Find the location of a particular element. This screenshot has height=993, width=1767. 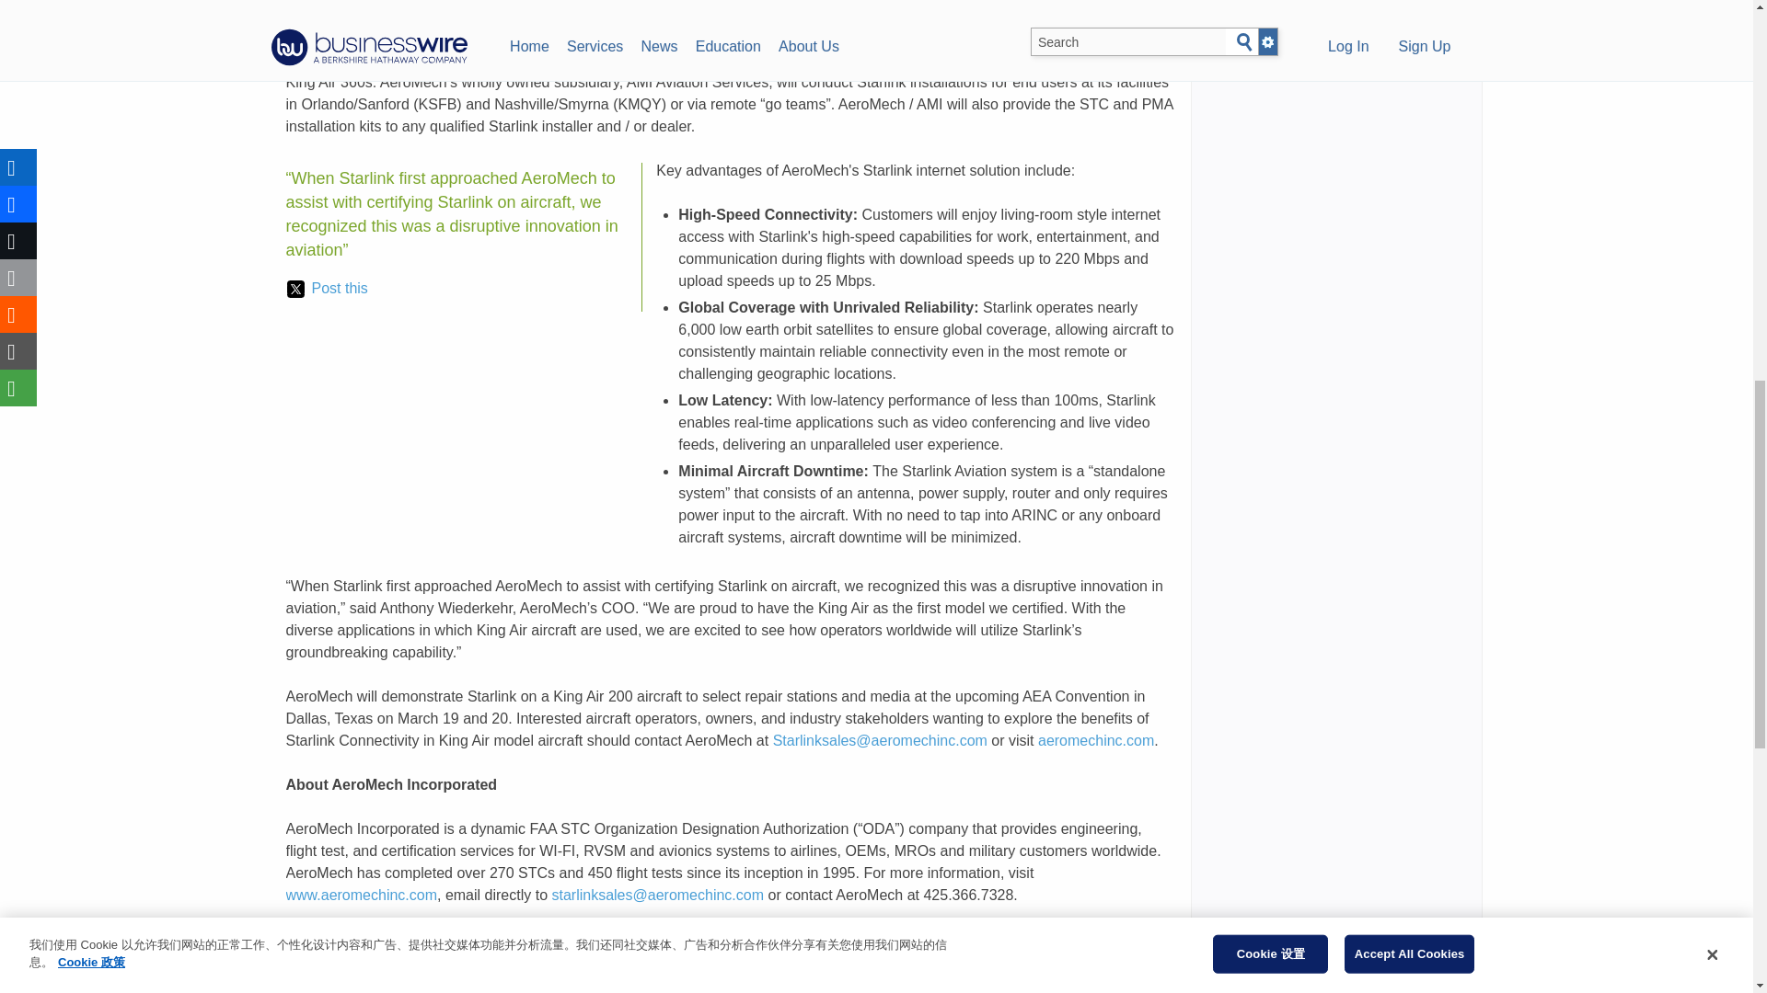

aeromechinc.com is located at coordinates (1095, 741).